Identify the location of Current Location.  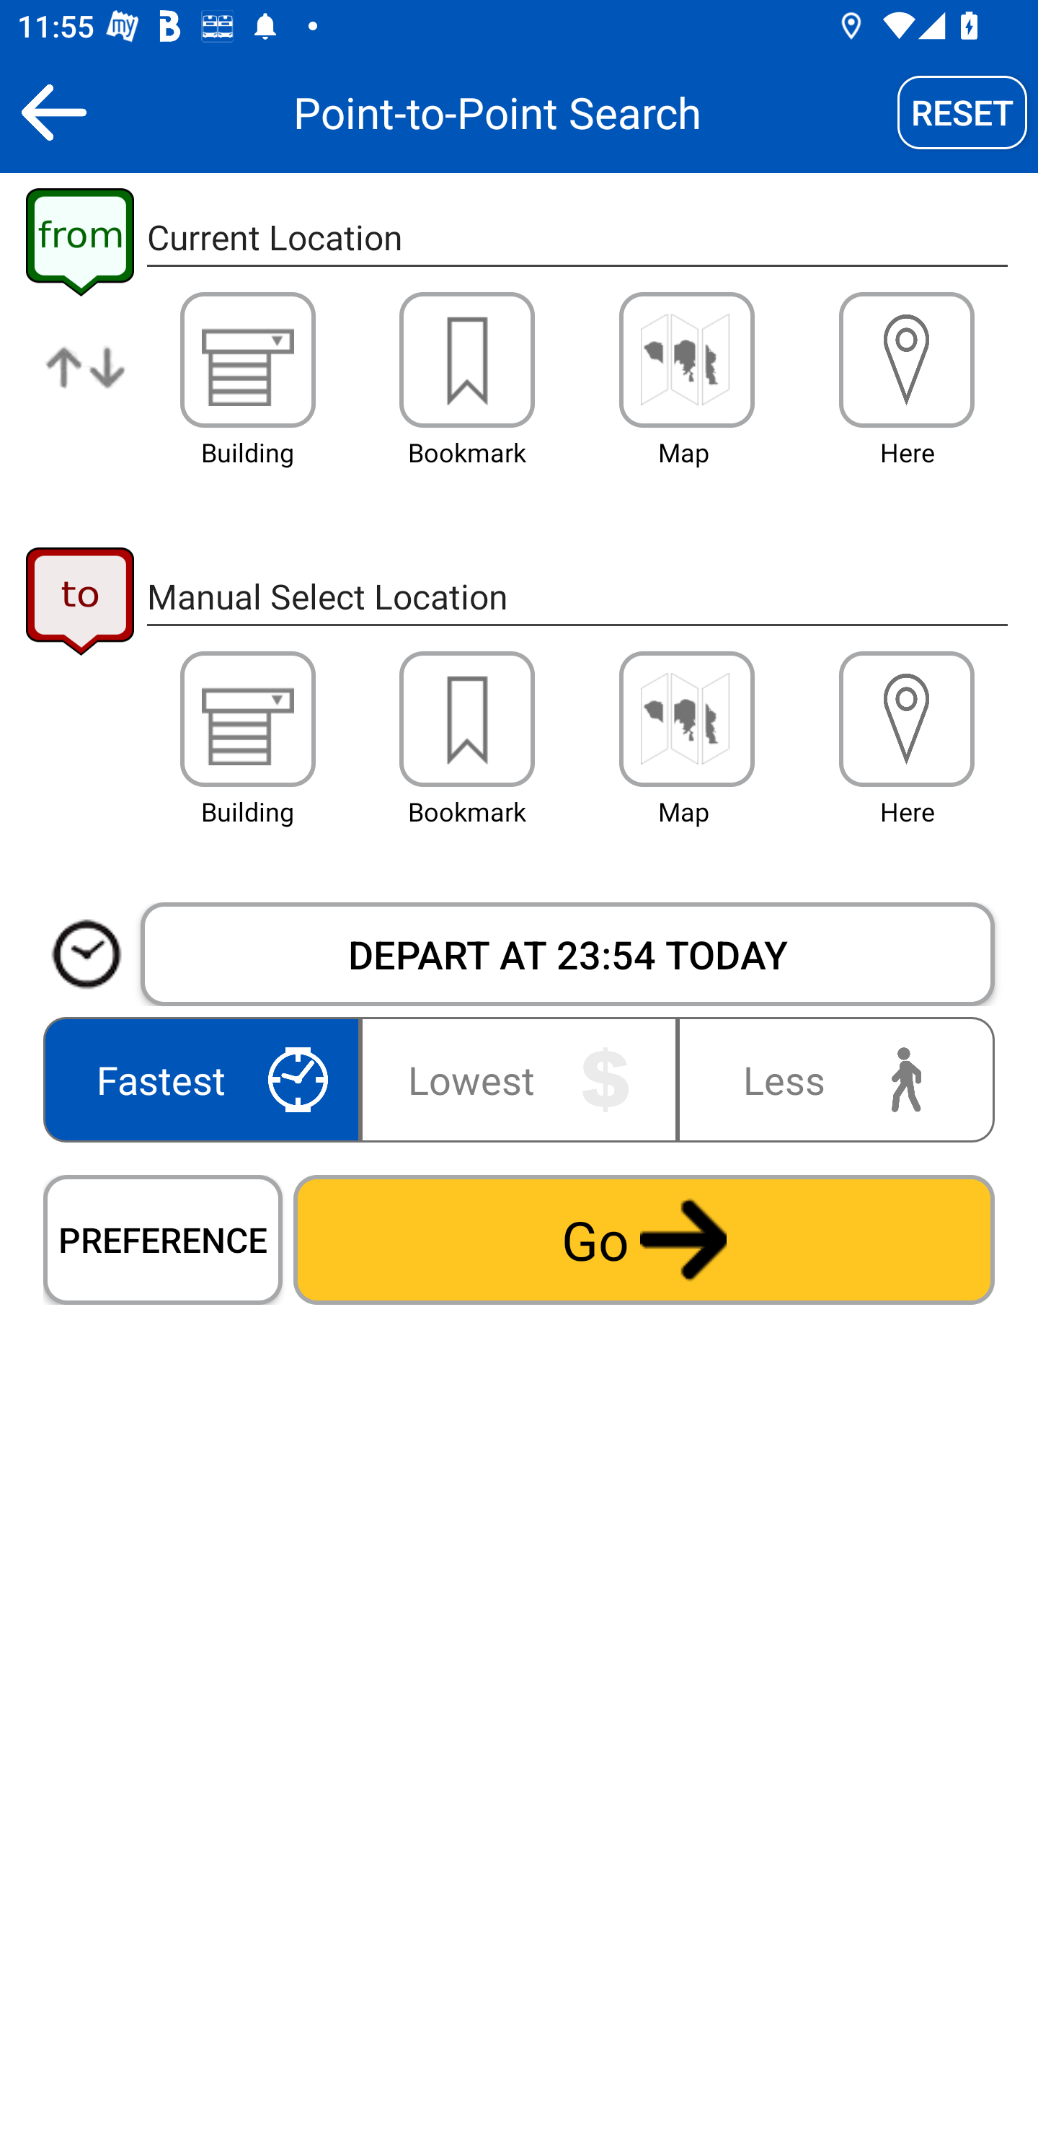
(577, 238).